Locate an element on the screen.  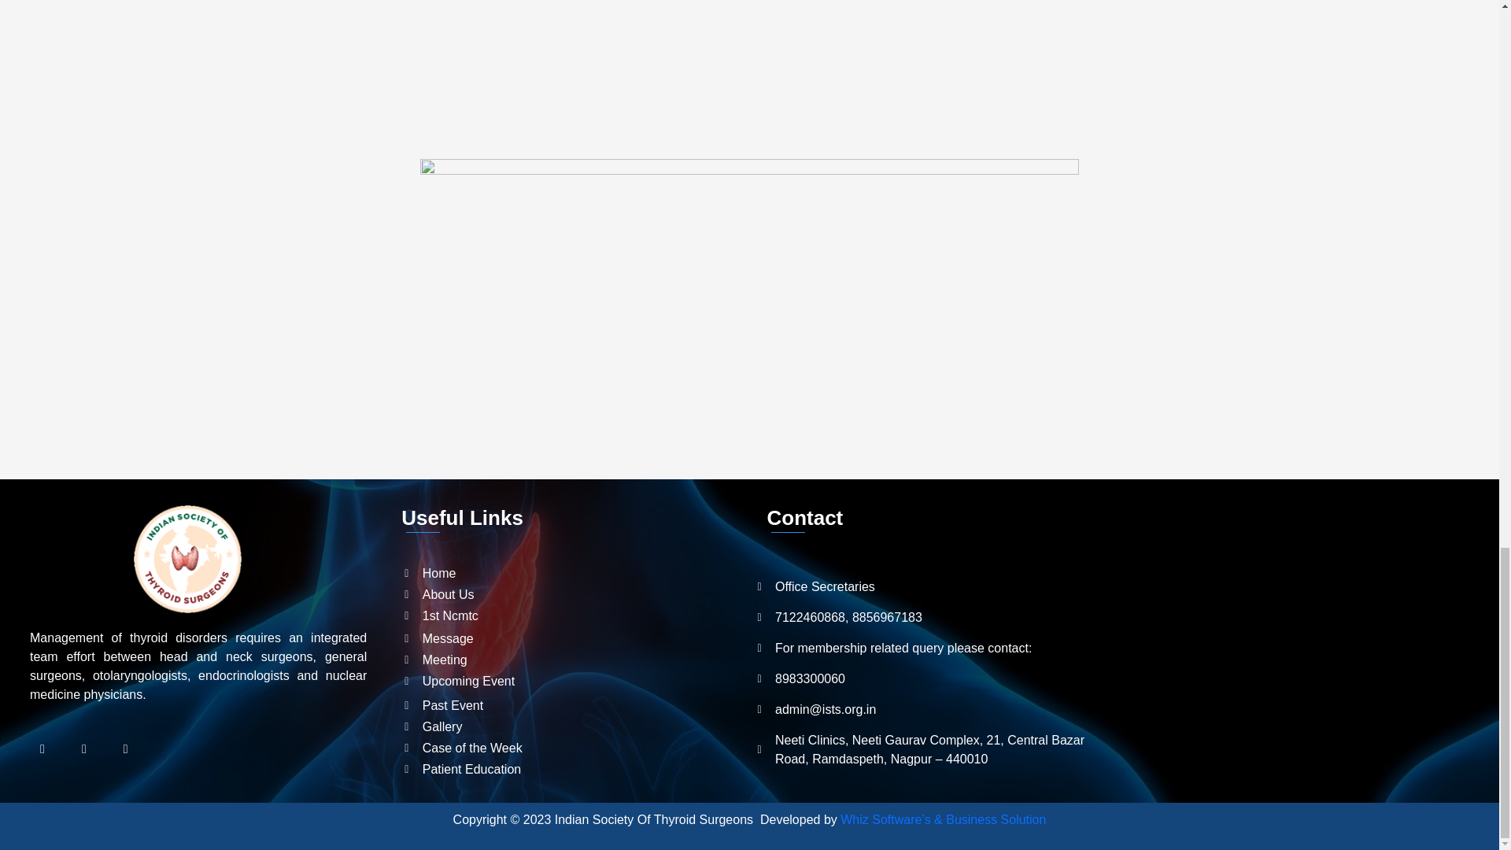
Past Event is located at coordinates (573, 705).